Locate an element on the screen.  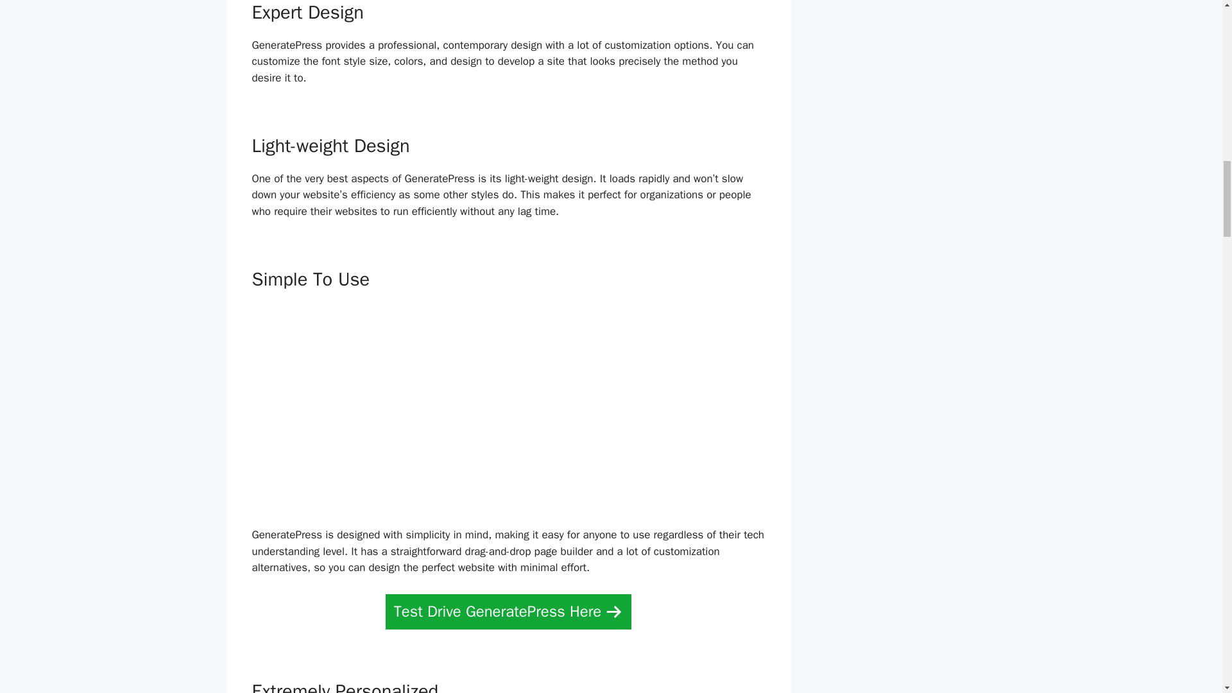
Test Drive GeneratePress Here is located at coordinates (508, 611).